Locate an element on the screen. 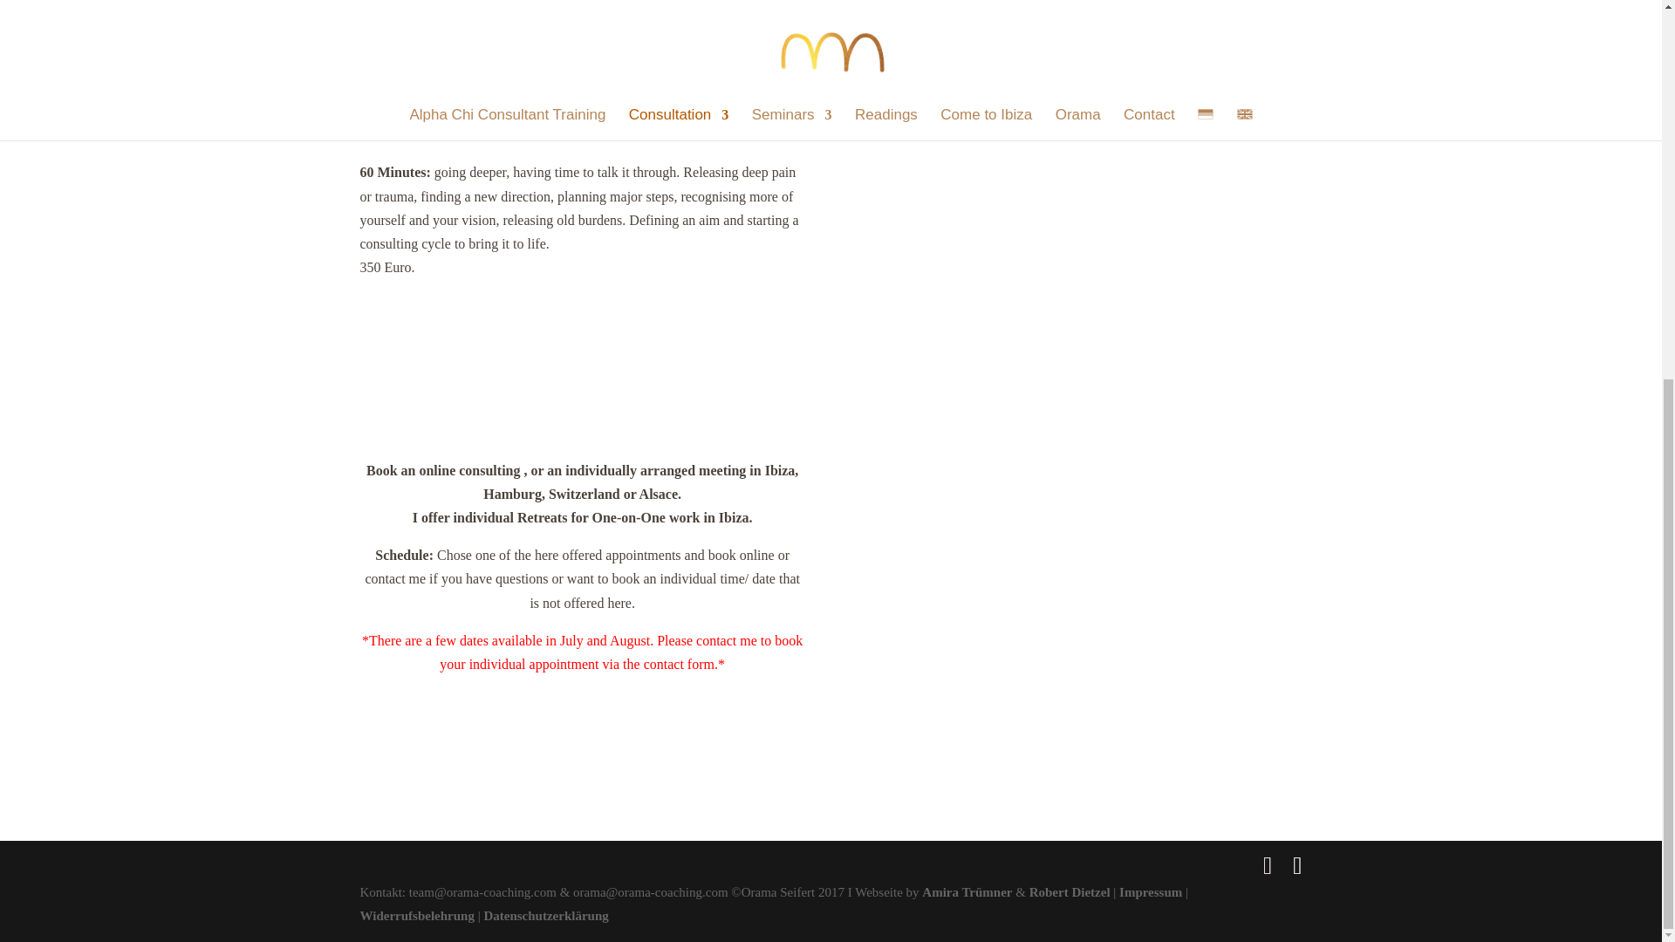 This screenshot has width=1675, height=942. Robert Dietzel is located at coordinates (1070, 892).